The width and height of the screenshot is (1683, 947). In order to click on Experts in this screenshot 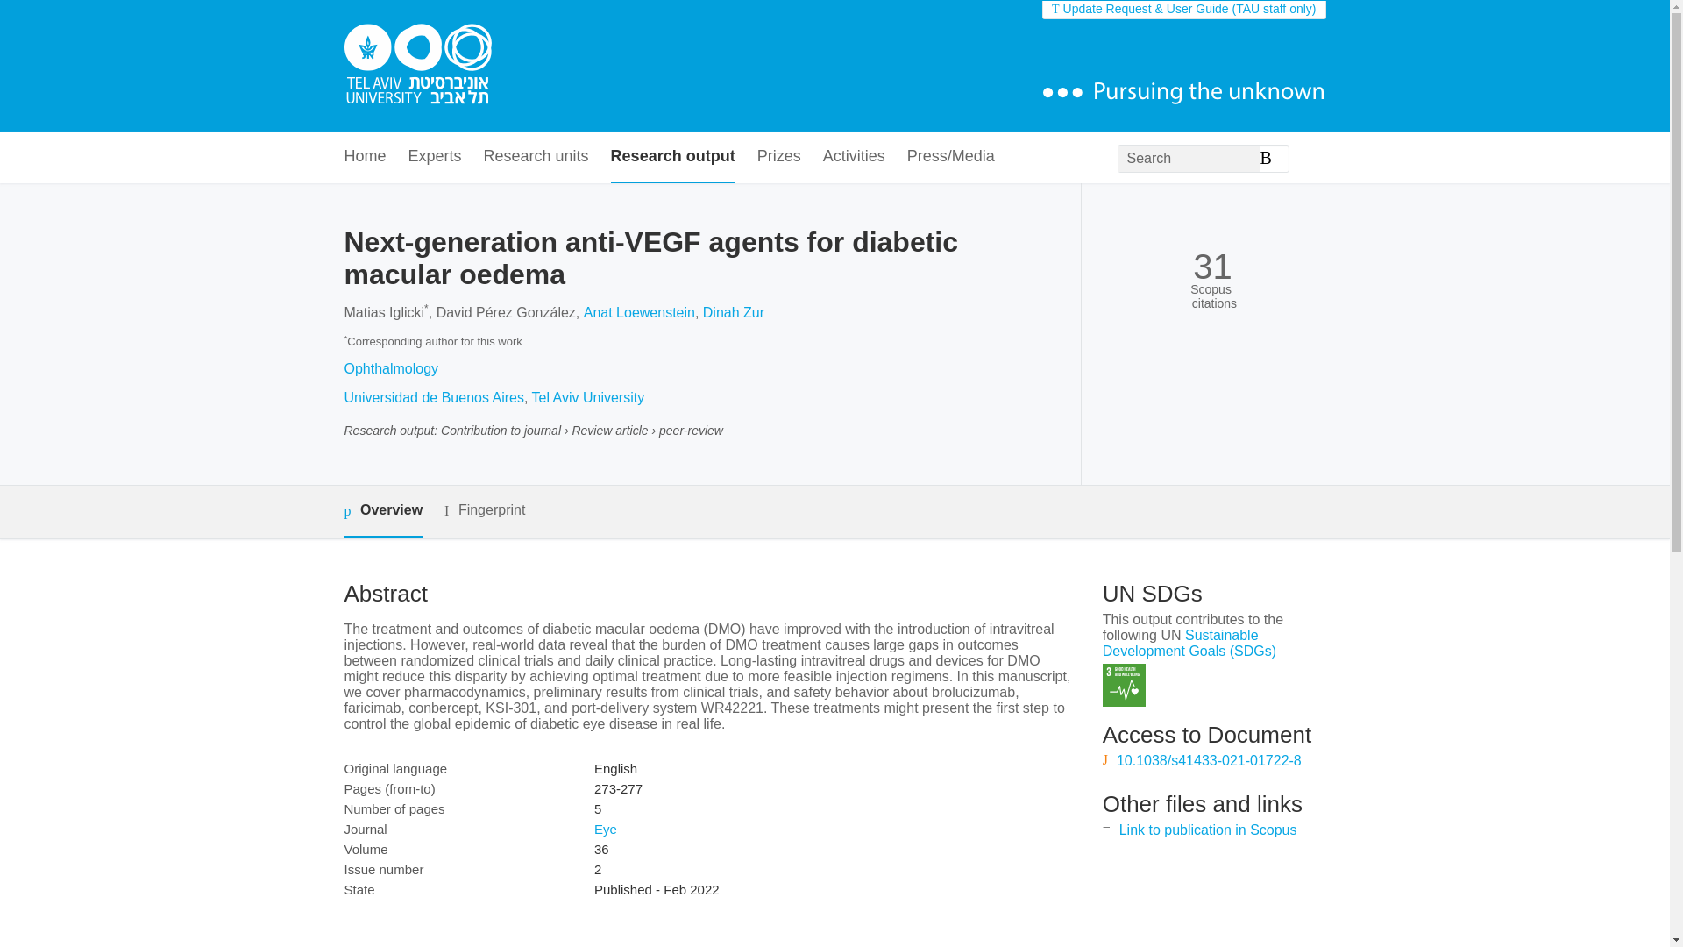, I will do `click(435, 158)`.